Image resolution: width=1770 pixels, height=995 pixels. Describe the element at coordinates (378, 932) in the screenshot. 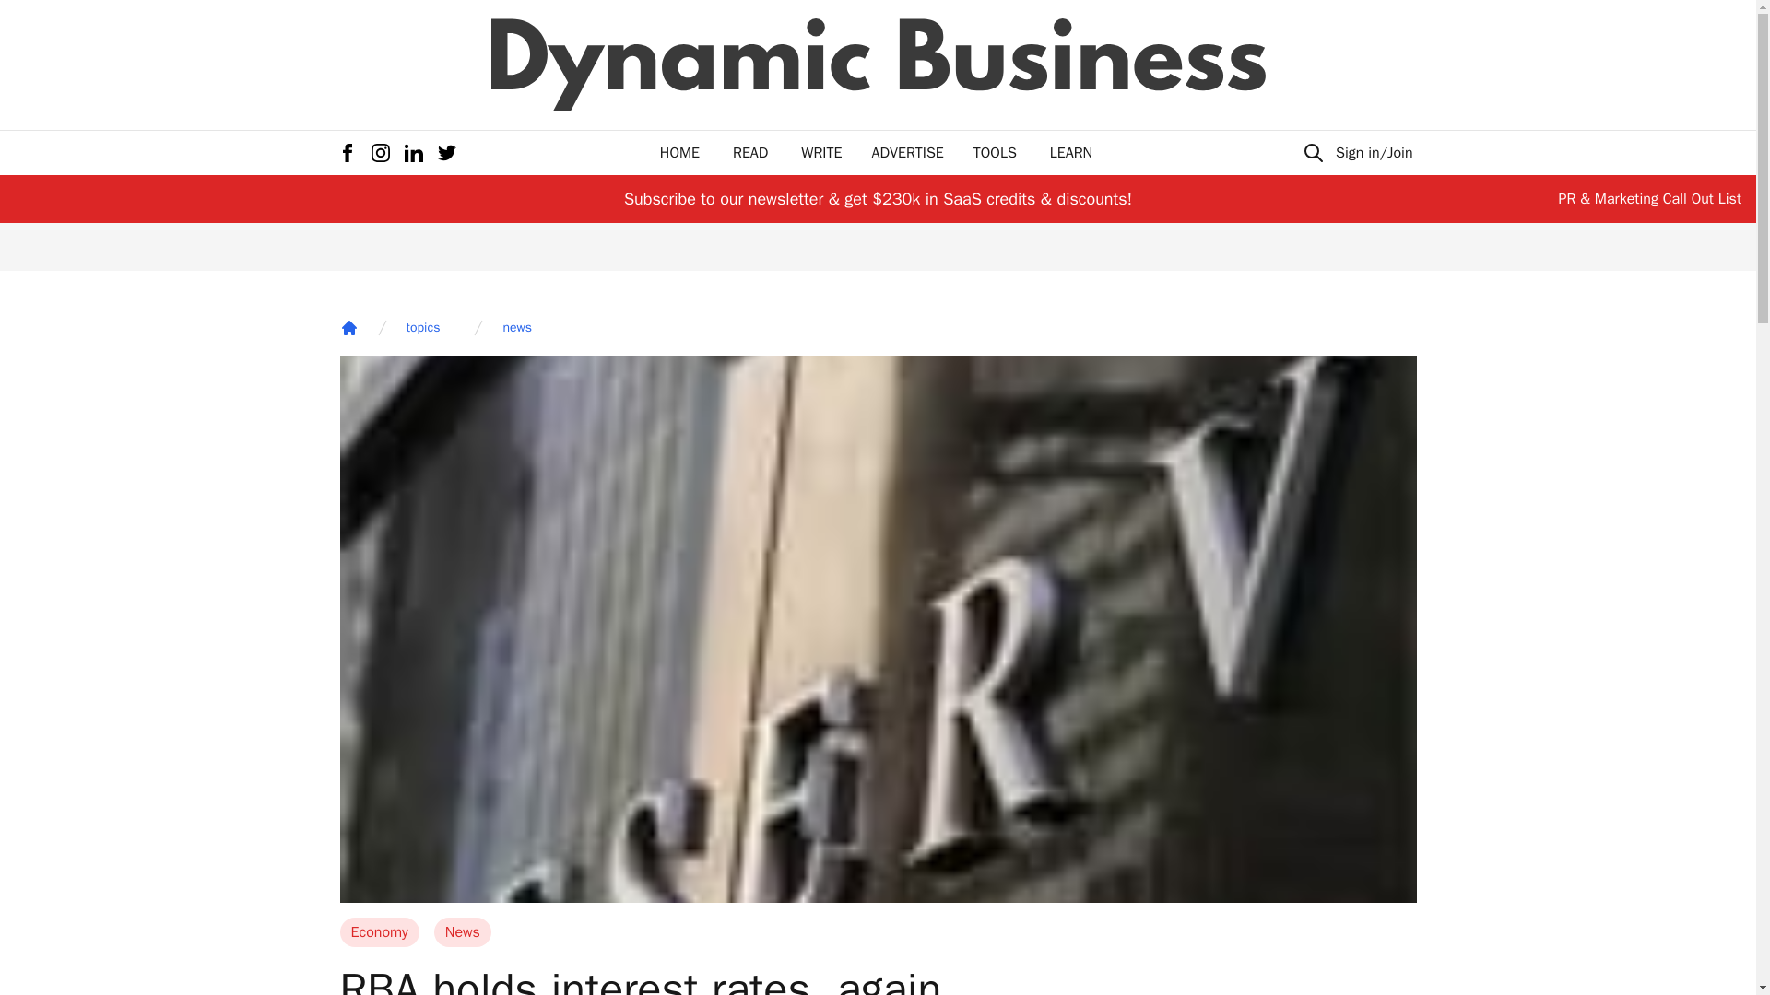

I see `Economy` at that location.